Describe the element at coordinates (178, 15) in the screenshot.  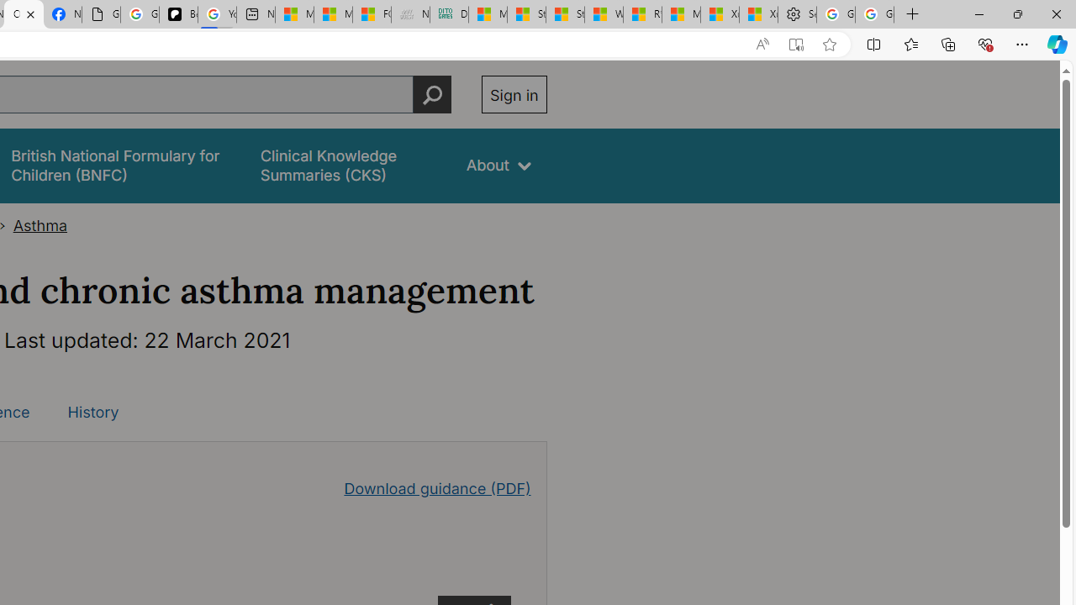
I see `Be Smart | creating Science videos | Patreon` at that location.